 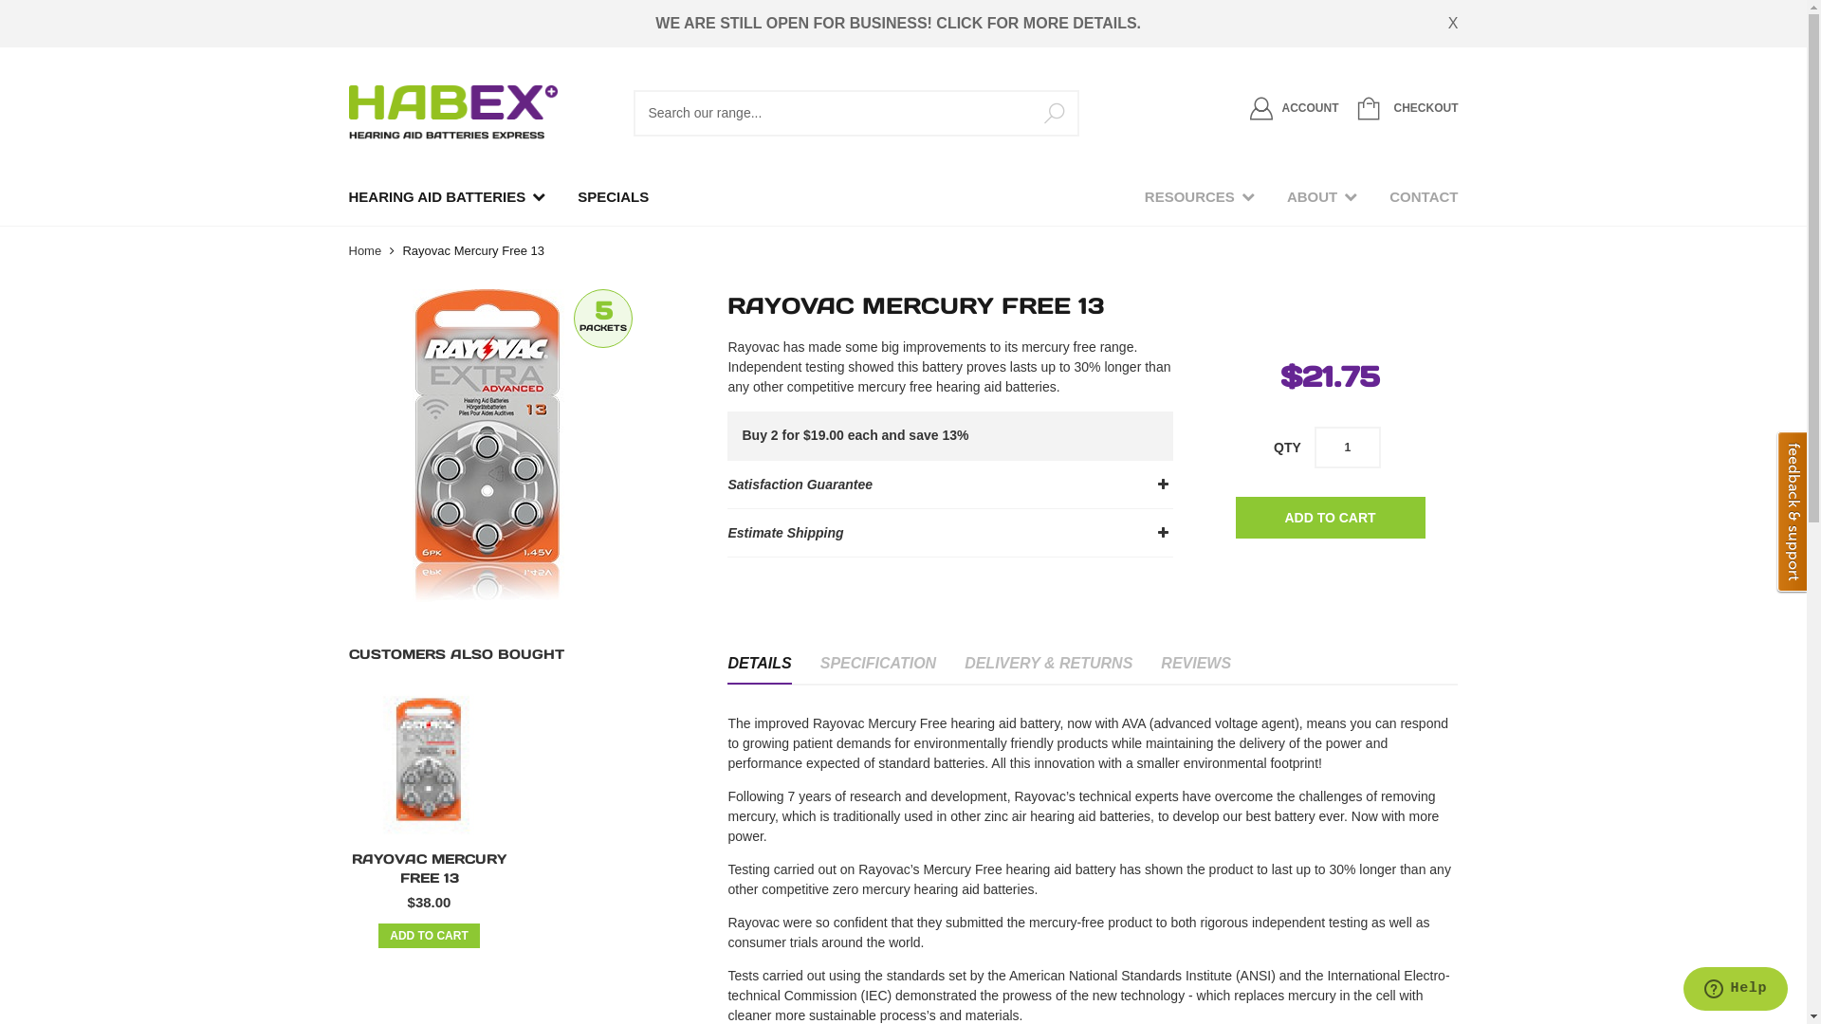 What do you see at coordinates (878, 665) in the screenshot?
I see `SPECIFICATION` at bounding box center [878, 665].